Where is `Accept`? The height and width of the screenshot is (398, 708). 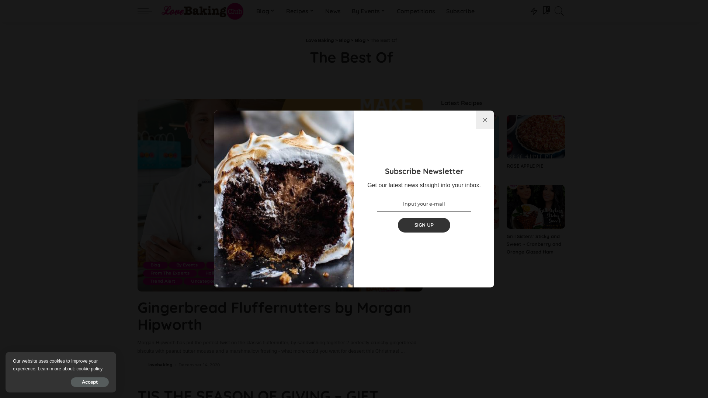 Accept is located at coordinates (90, 382).